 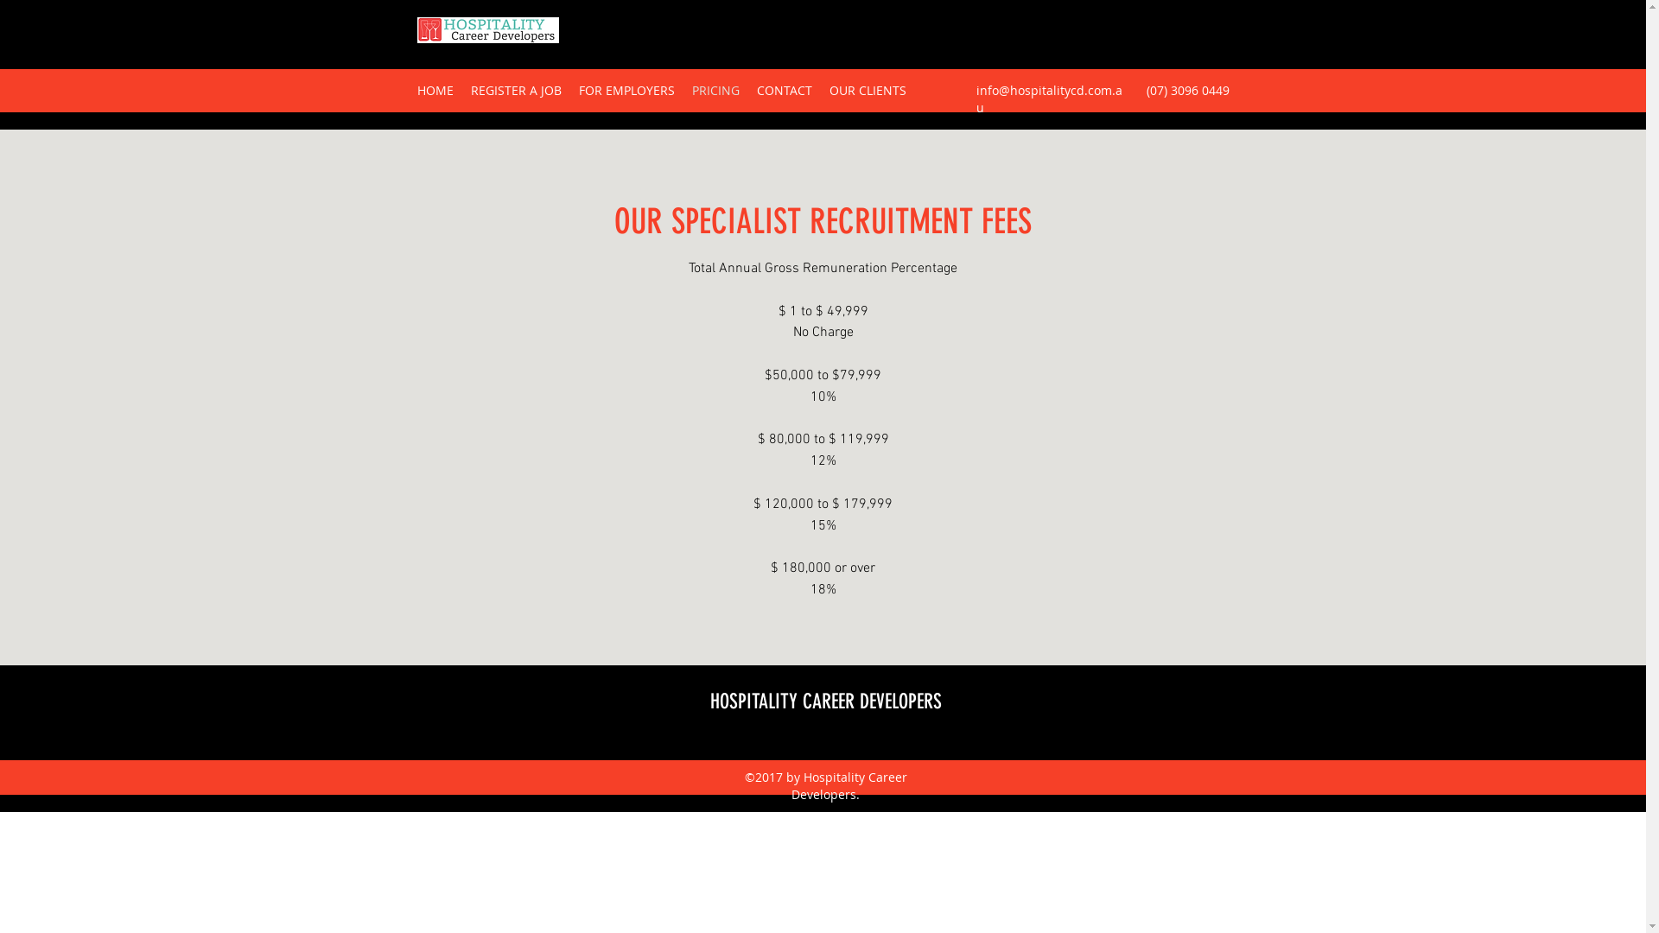 What do you see at coordinates (868, 91) in the screenshot?
I see `OUR CLIENTS` at bounding box center [868, 91].